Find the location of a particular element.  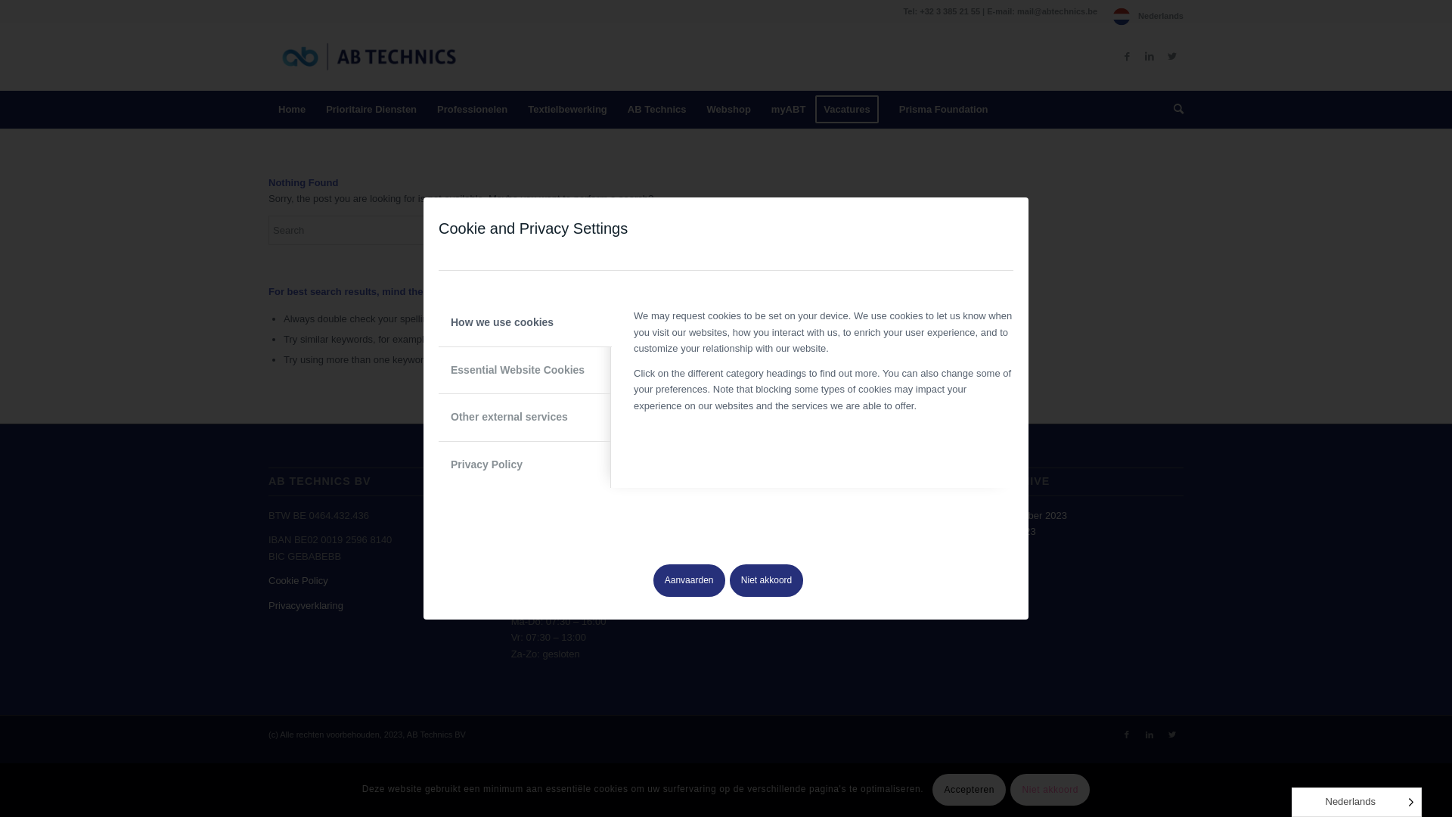

Vacatures is located at coordinates (852, 110).